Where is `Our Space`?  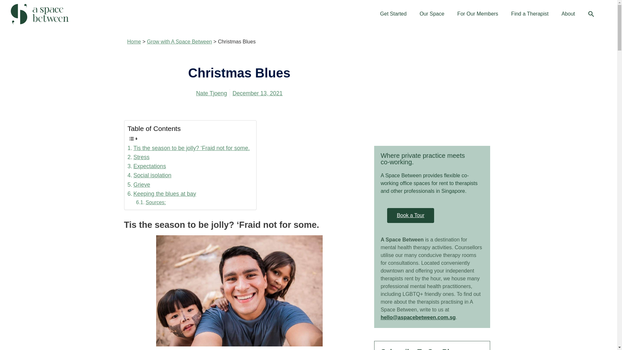 Our Space is located at coordinates (432, 14).